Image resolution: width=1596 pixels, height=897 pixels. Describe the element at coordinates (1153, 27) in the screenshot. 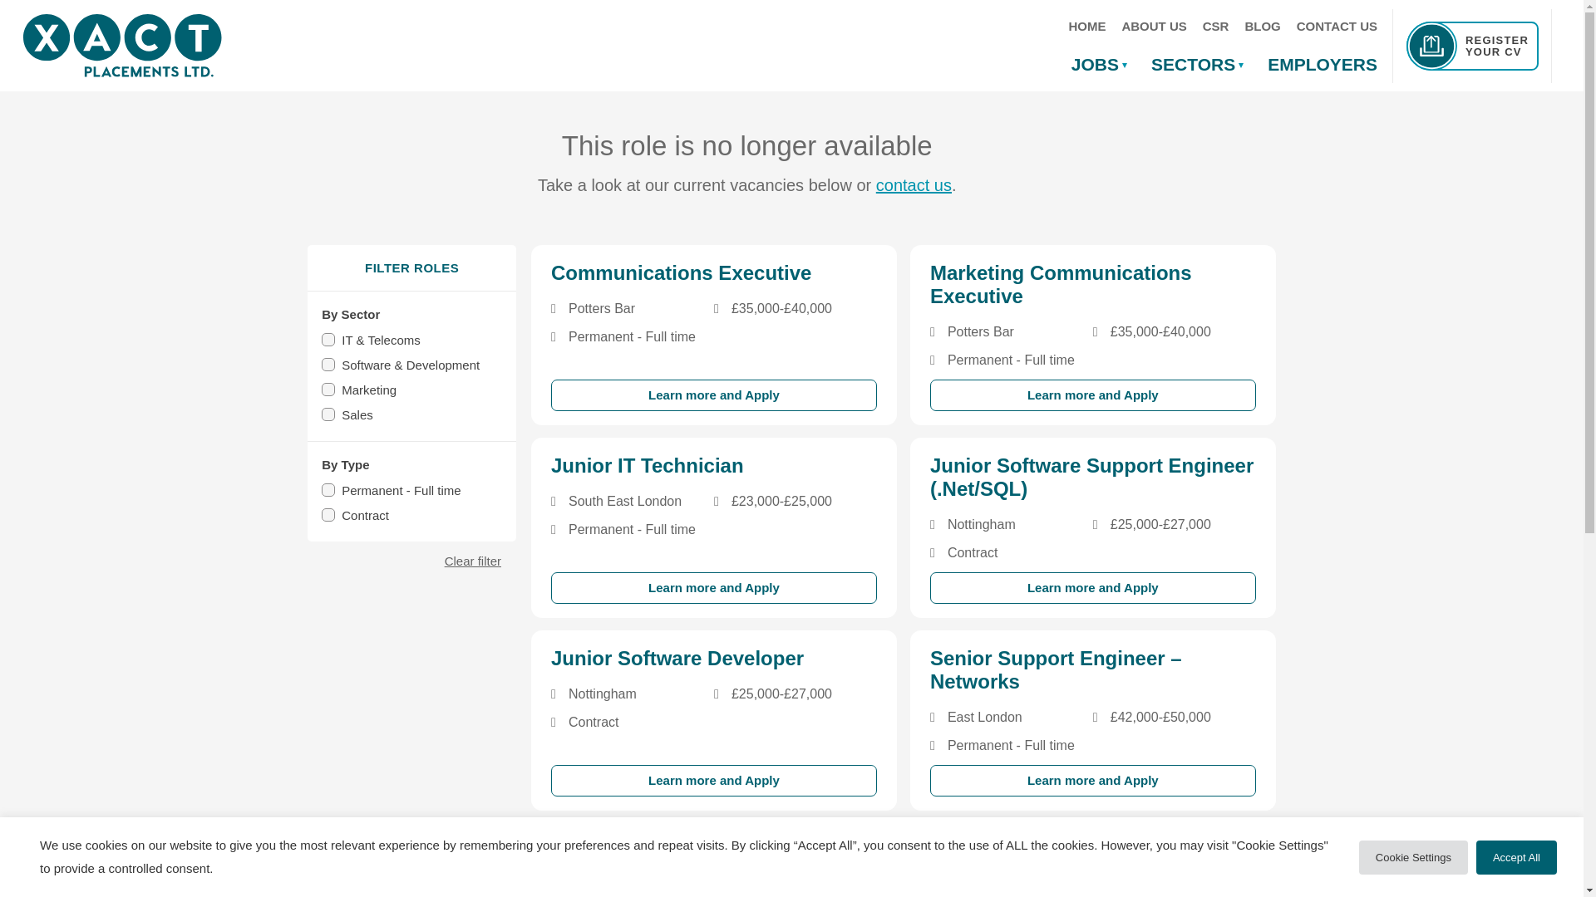

I see `ABOUT US` at that location.